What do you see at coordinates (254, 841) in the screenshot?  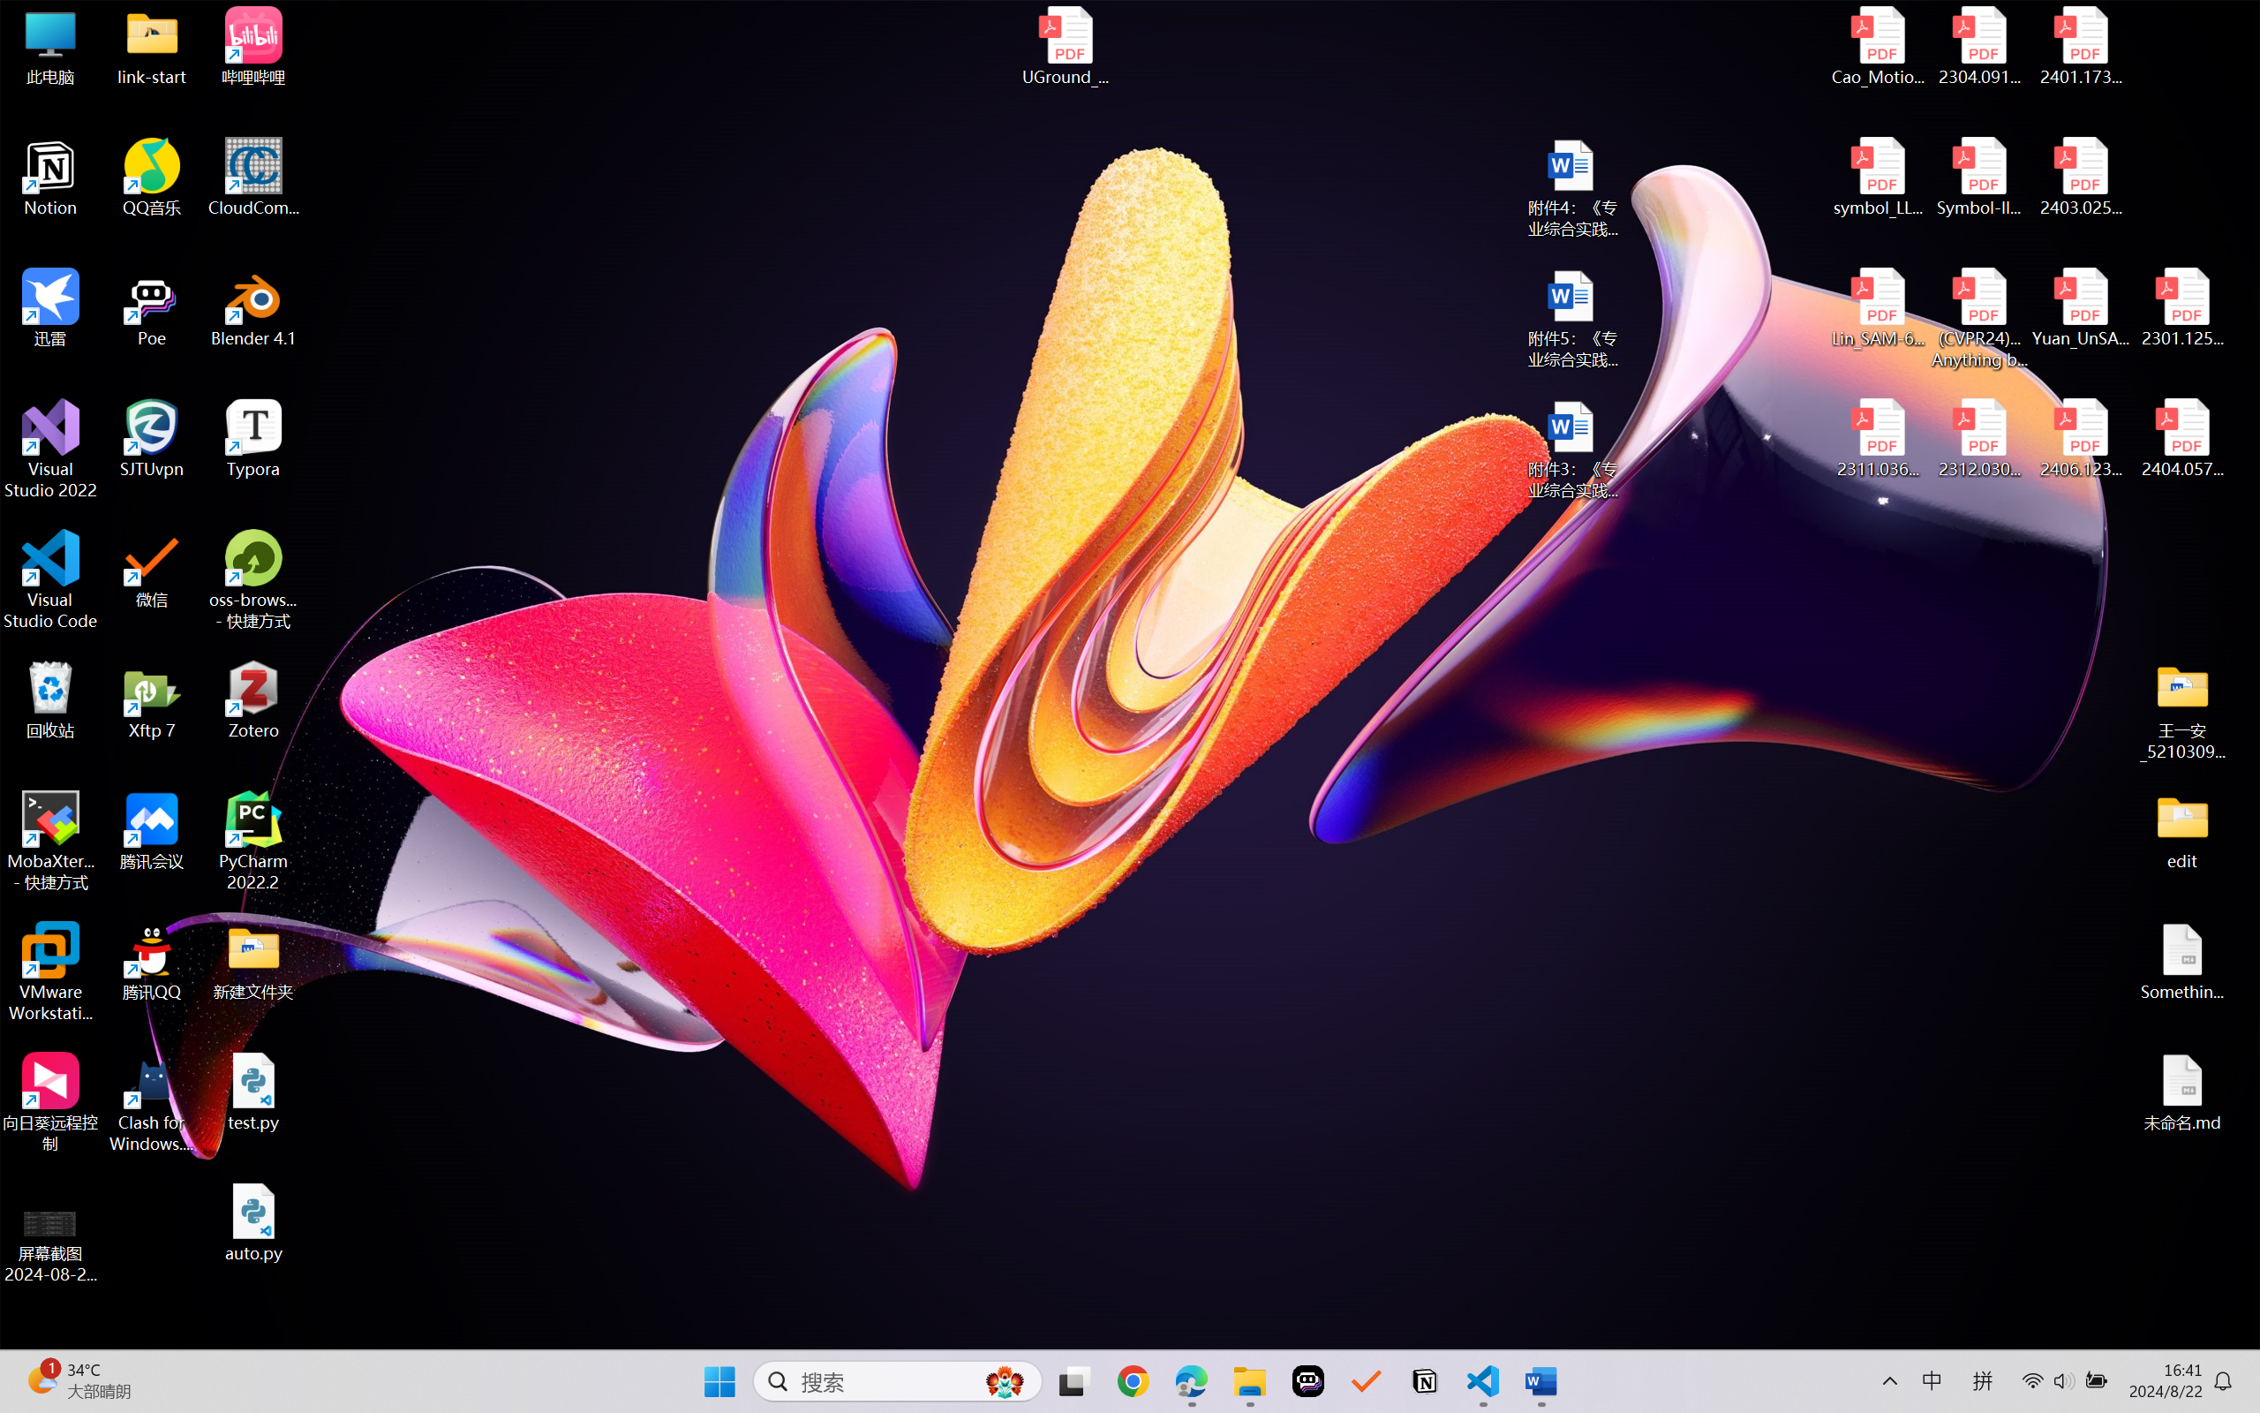 I see `PyCharm 2022.2` at bounding box center [254, 841].